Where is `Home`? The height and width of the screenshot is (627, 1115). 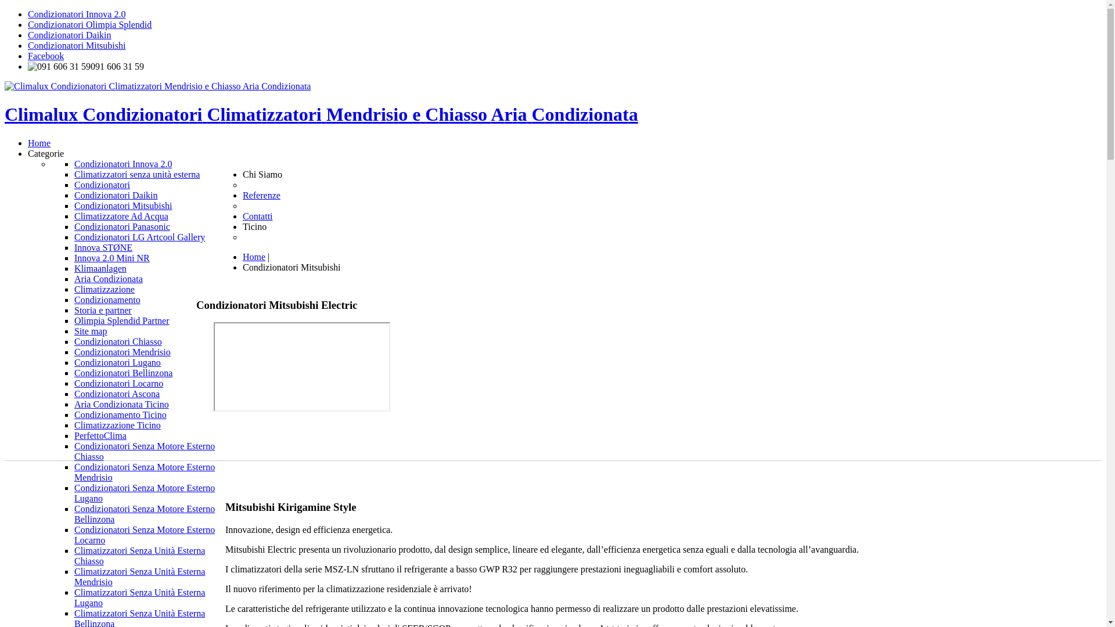 Home is located at coordinates (39, 143).